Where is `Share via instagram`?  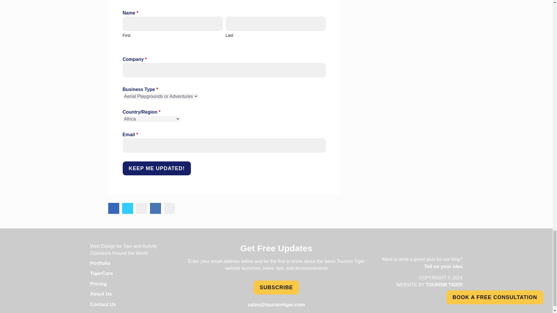 Share via instagram is located at coordinates (141, 208).